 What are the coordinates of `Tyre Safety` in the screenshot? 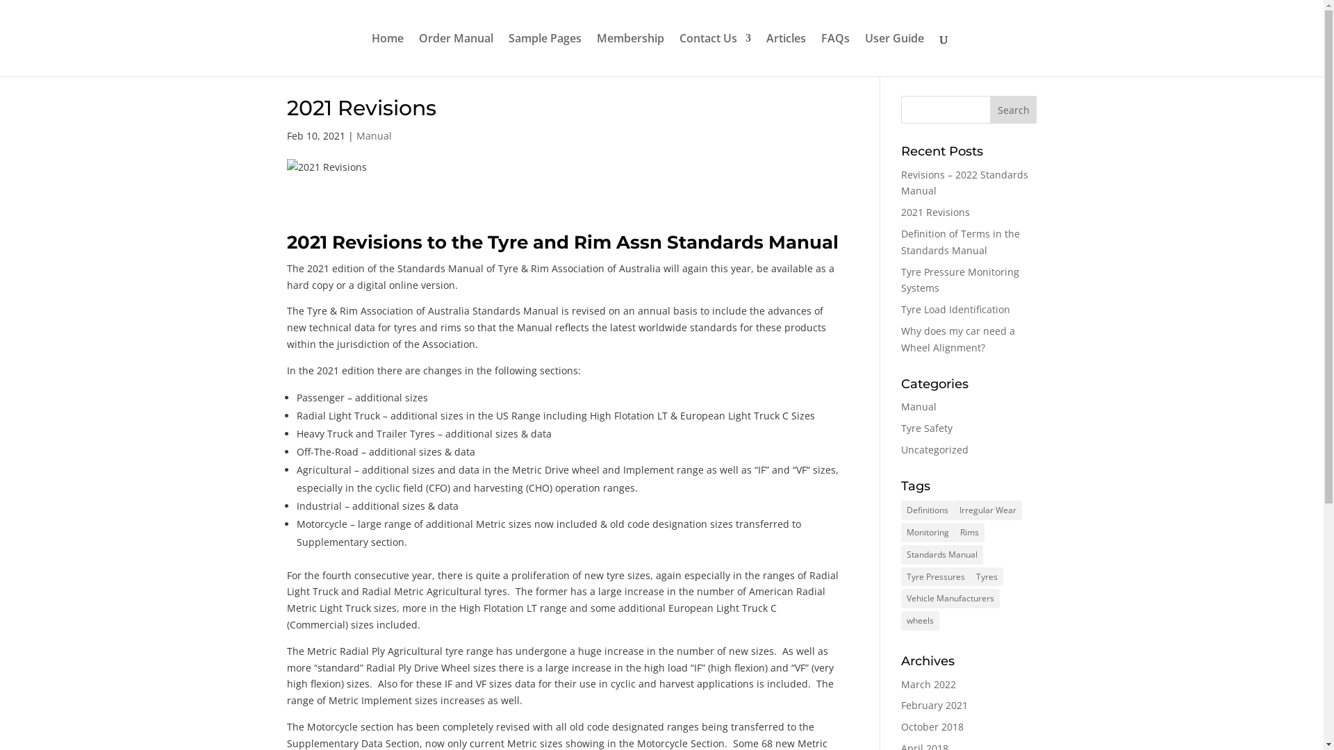 It's located at (927, 428).